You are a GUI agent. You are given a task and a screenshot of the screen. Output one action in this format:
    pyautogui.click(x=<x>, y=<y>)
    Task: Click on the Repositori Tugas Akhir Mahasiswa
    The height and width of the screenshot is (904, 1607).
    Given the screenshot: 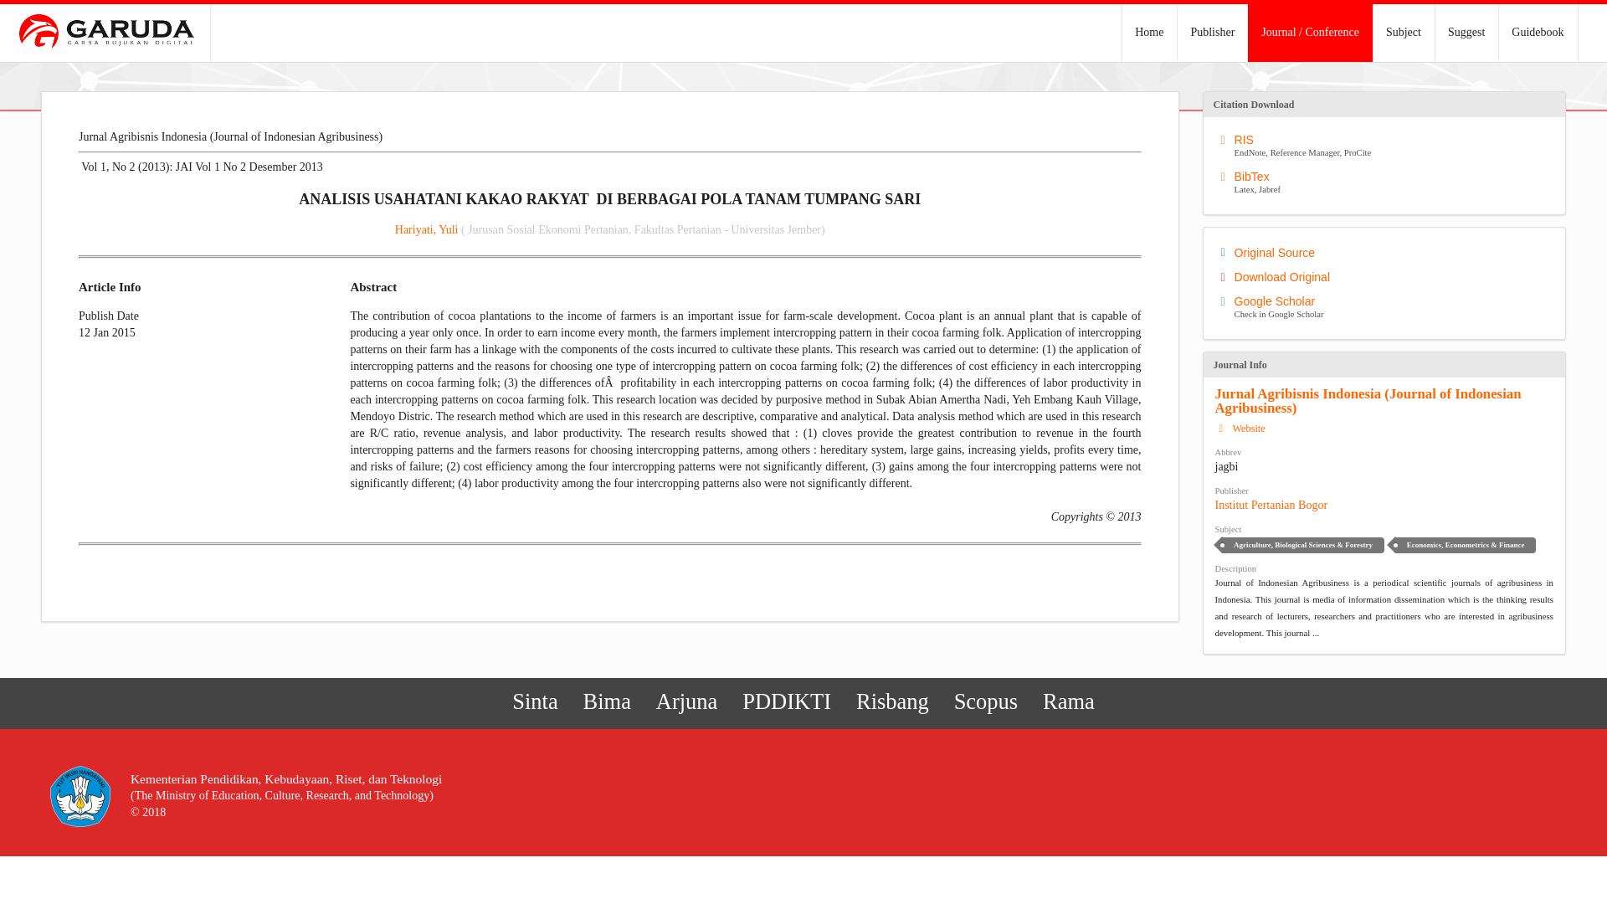 What is the action you would take?
    pyautogui.click(x=1403, y=33)
    